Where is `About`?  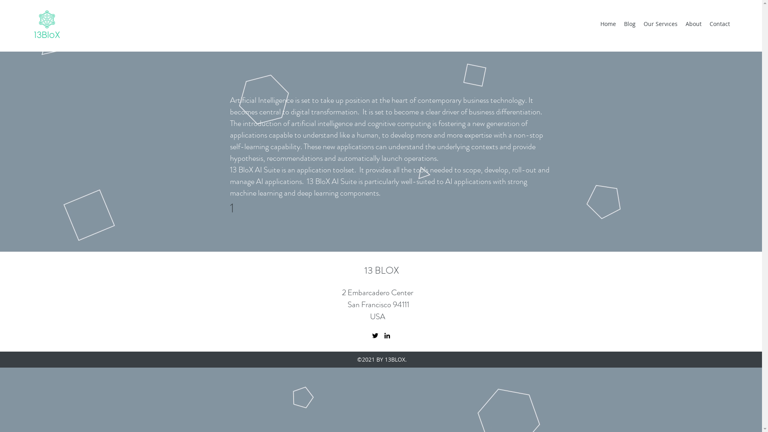
About is located at coordinates (694, 24).